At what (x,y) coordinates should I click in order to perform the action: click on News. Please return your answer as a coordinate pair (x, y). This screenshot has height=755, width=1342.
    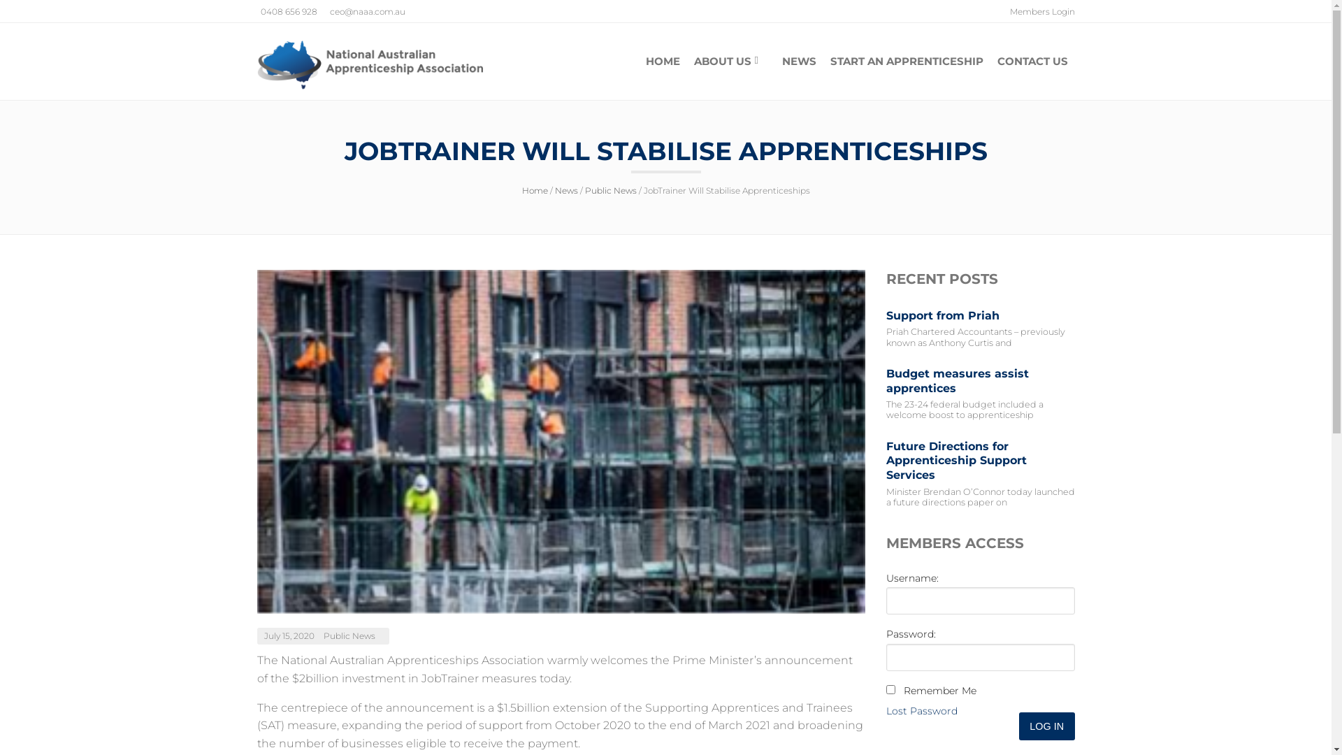
    Looking at the image, I should click on (566, 190).